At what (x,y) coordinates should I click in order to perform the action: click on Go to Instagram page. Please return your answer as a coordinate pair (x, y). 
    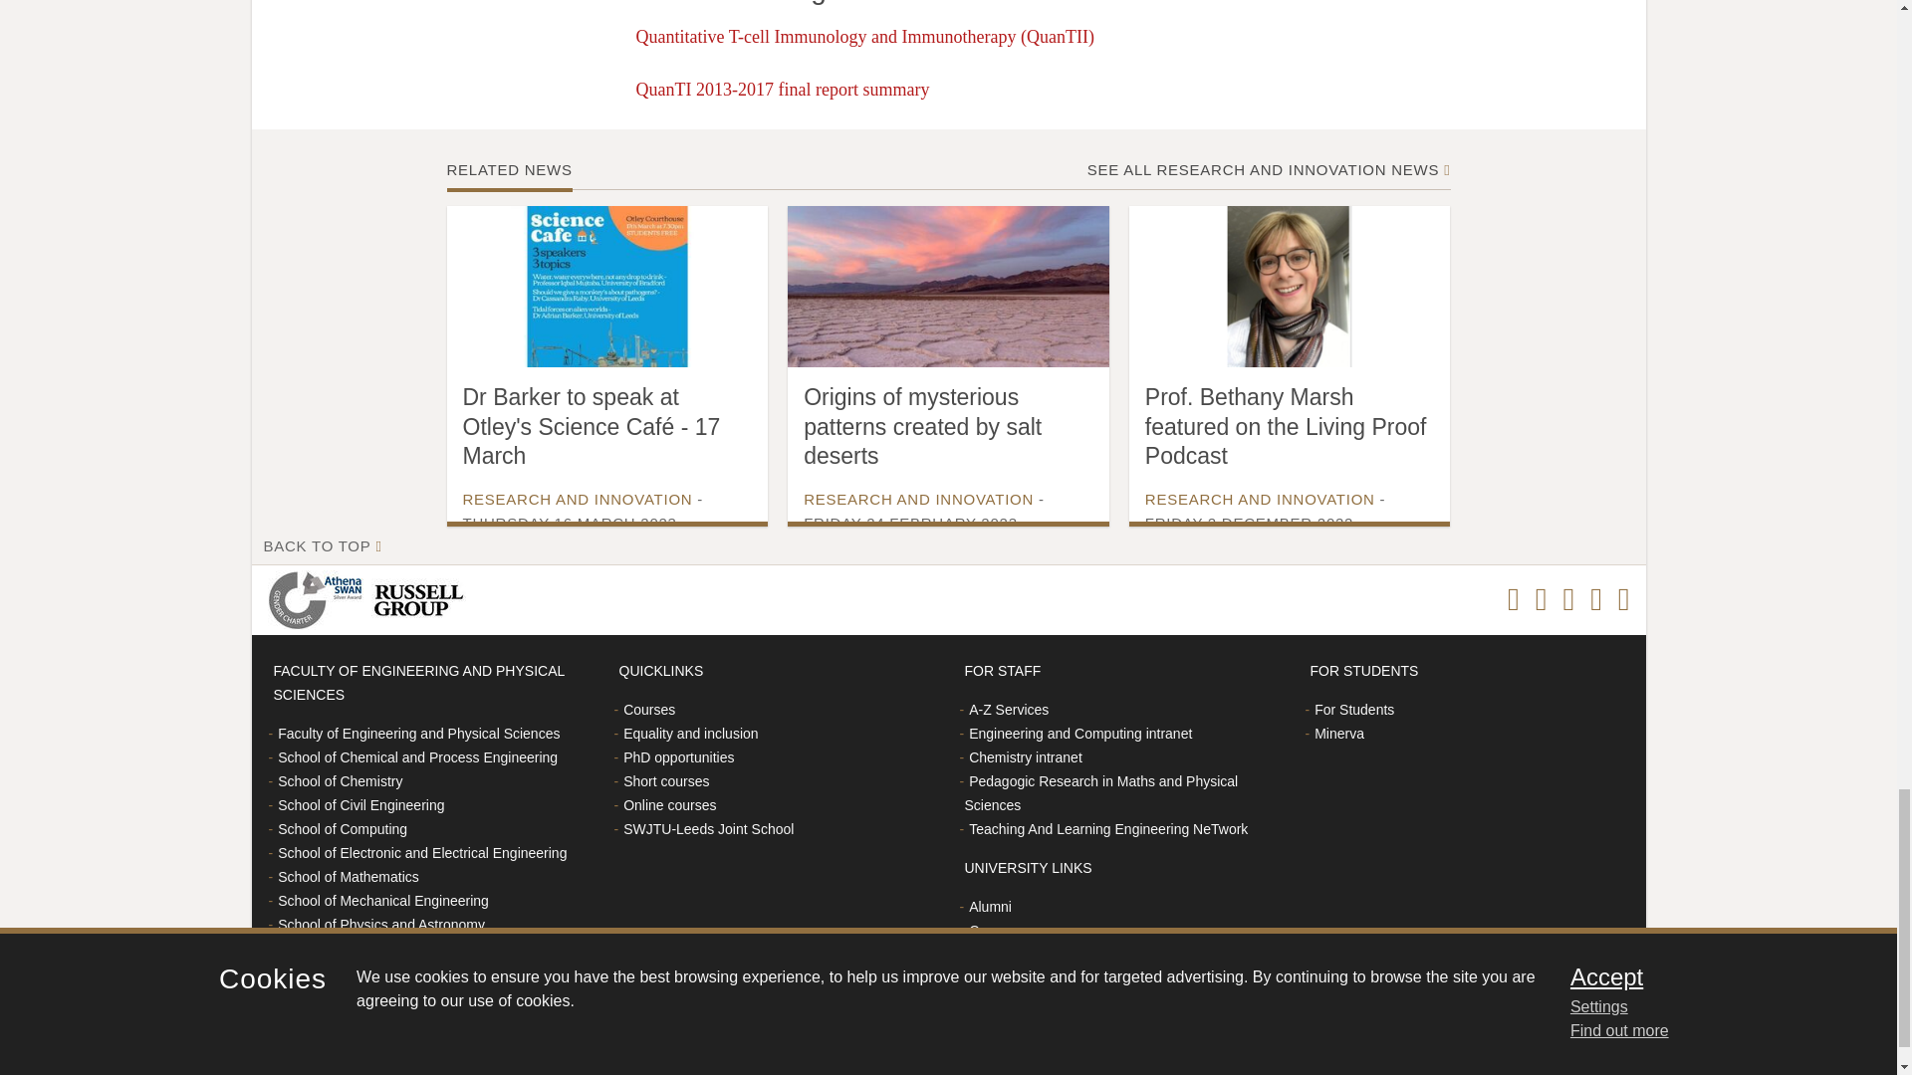
    Looking at the image, I should click on (1541, 599).